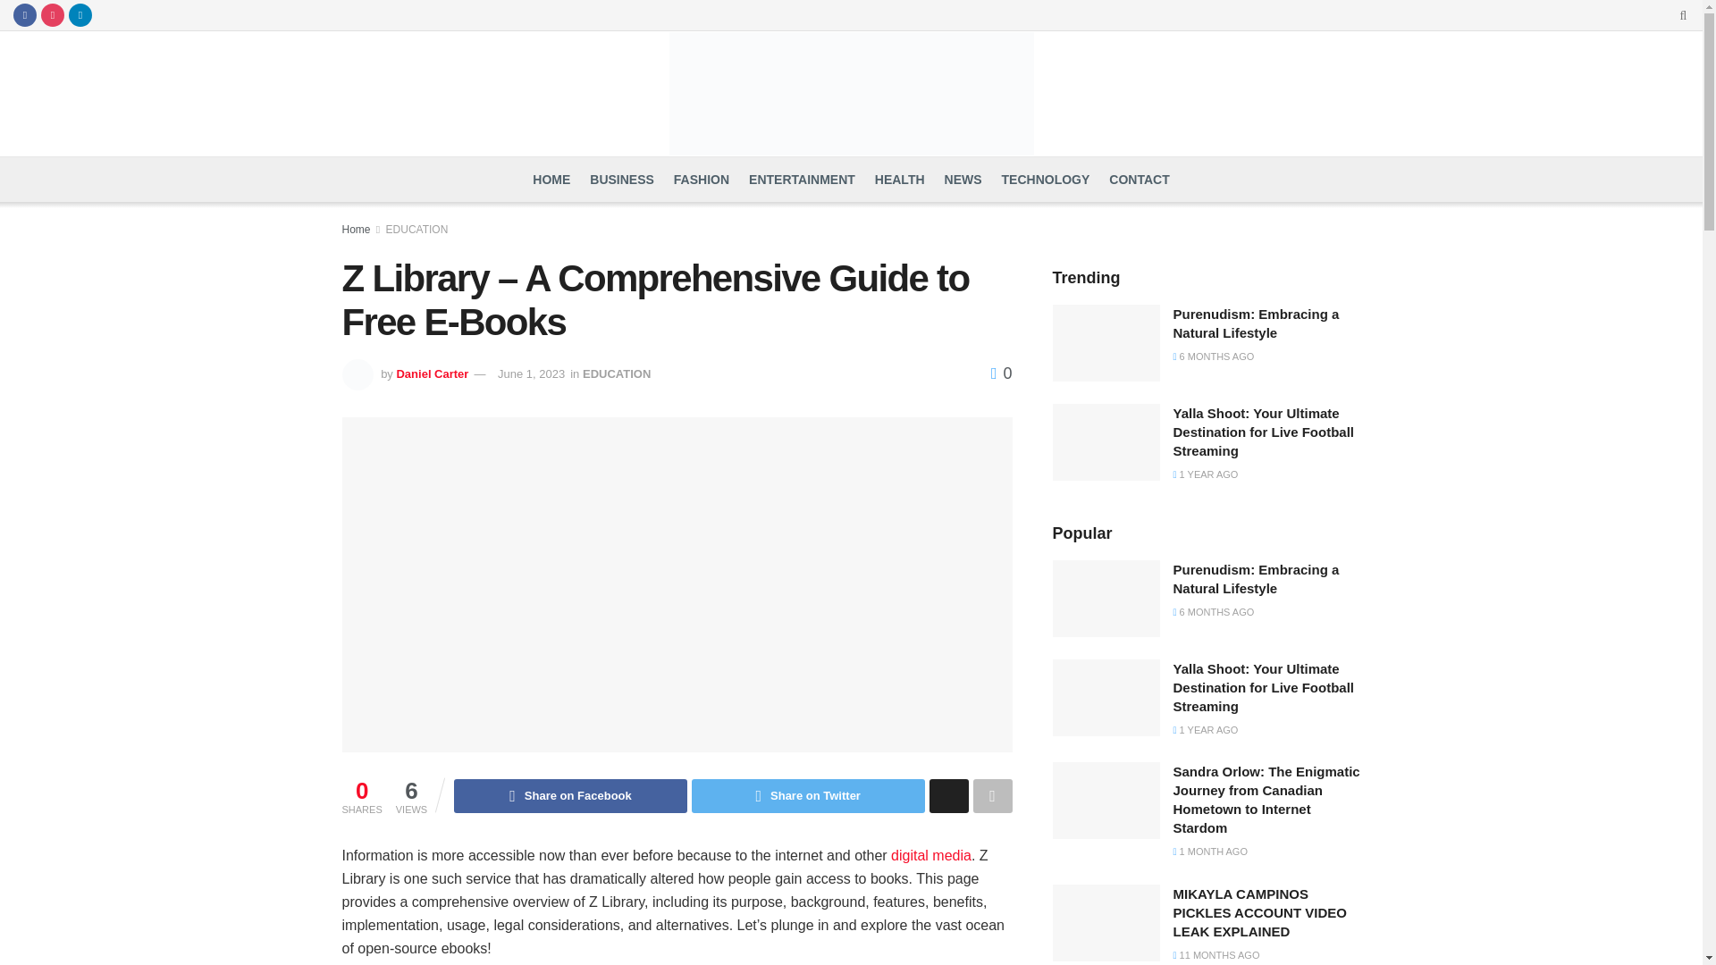 Image resolution: width=1716 pixels, height=965 pixels. What do you see at coordinates (1139, 179) in the screenshot?
I see `CONTACT` at bounding box center [1139, 179].